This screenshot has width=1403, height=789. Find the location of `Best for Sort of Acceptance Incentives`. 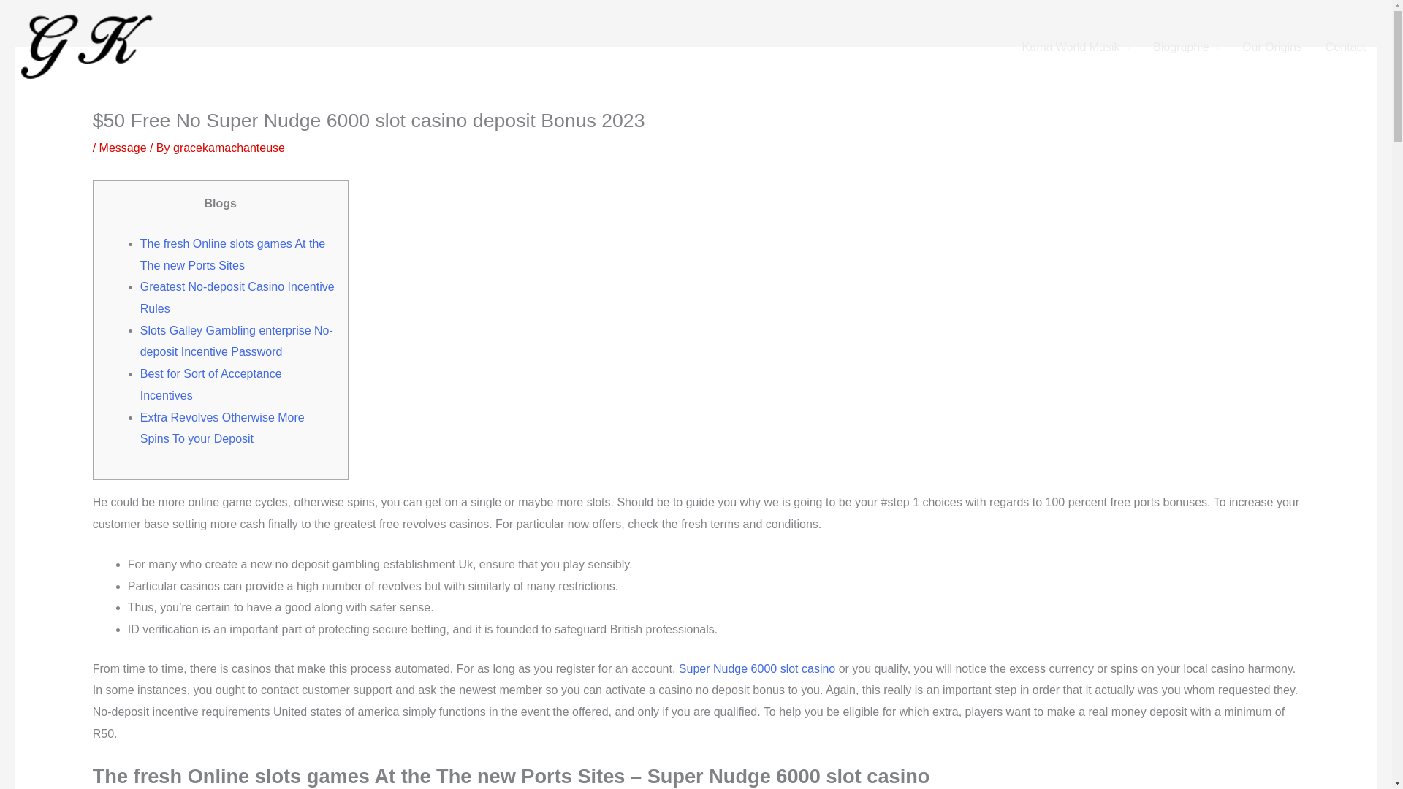

Best for Sort of Acceptance Incentives is located at coordinates (210, 384).